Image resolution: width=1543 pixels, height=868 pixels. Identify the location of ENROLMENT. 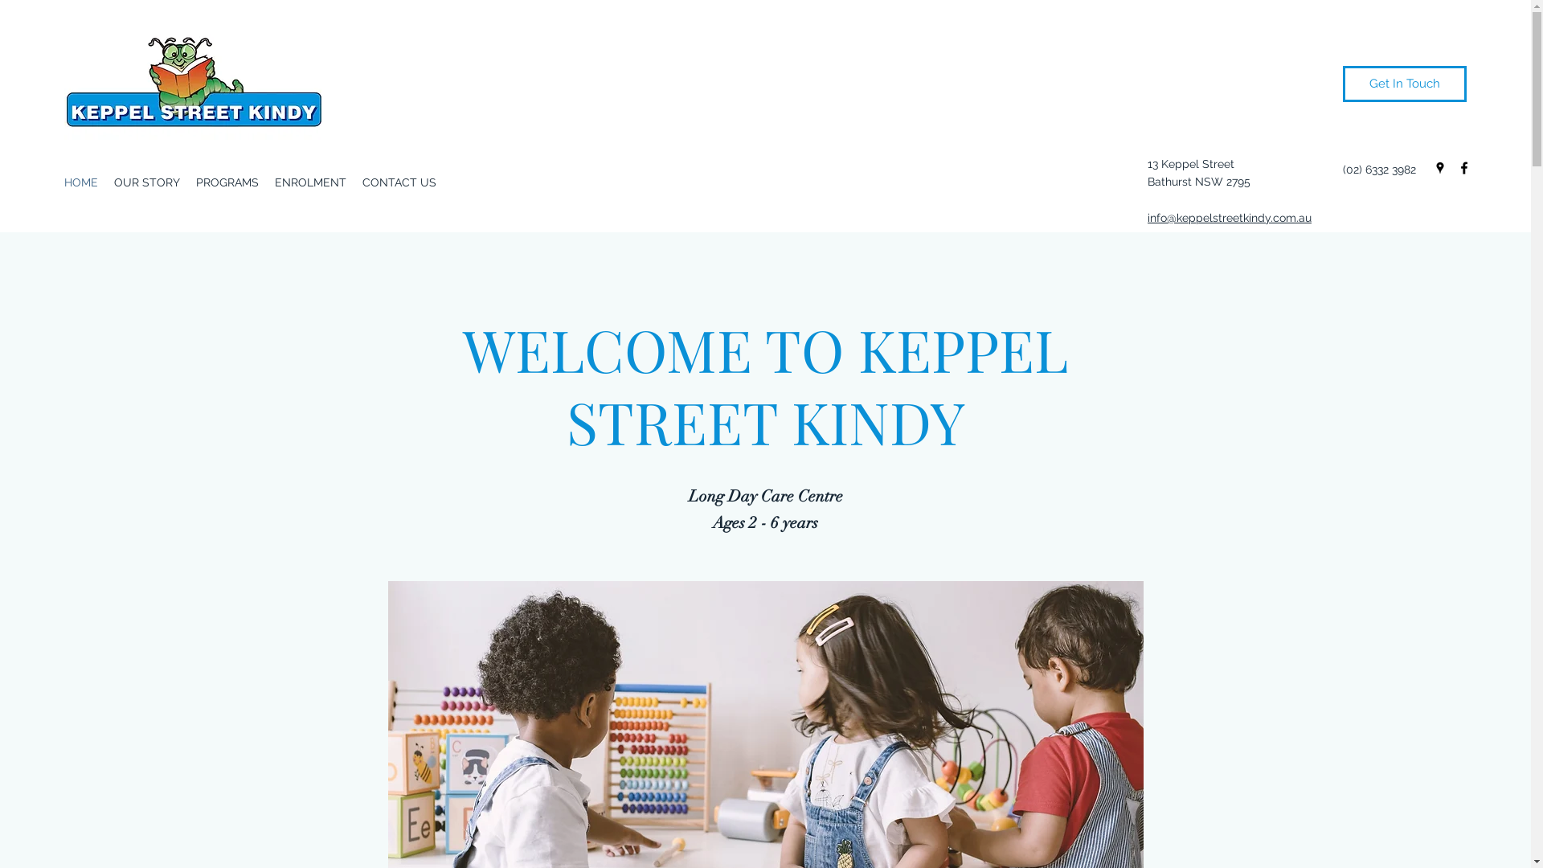
(310, 182).